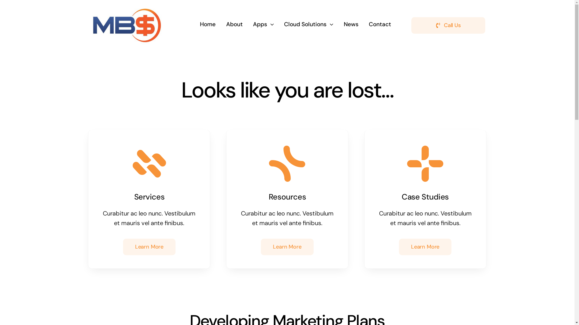 The width and height of the screenshot is (579, 325). What do you see at coordinates (264, 25) in the screenshot?
I see `Apps` at bounding box center [264, 25].